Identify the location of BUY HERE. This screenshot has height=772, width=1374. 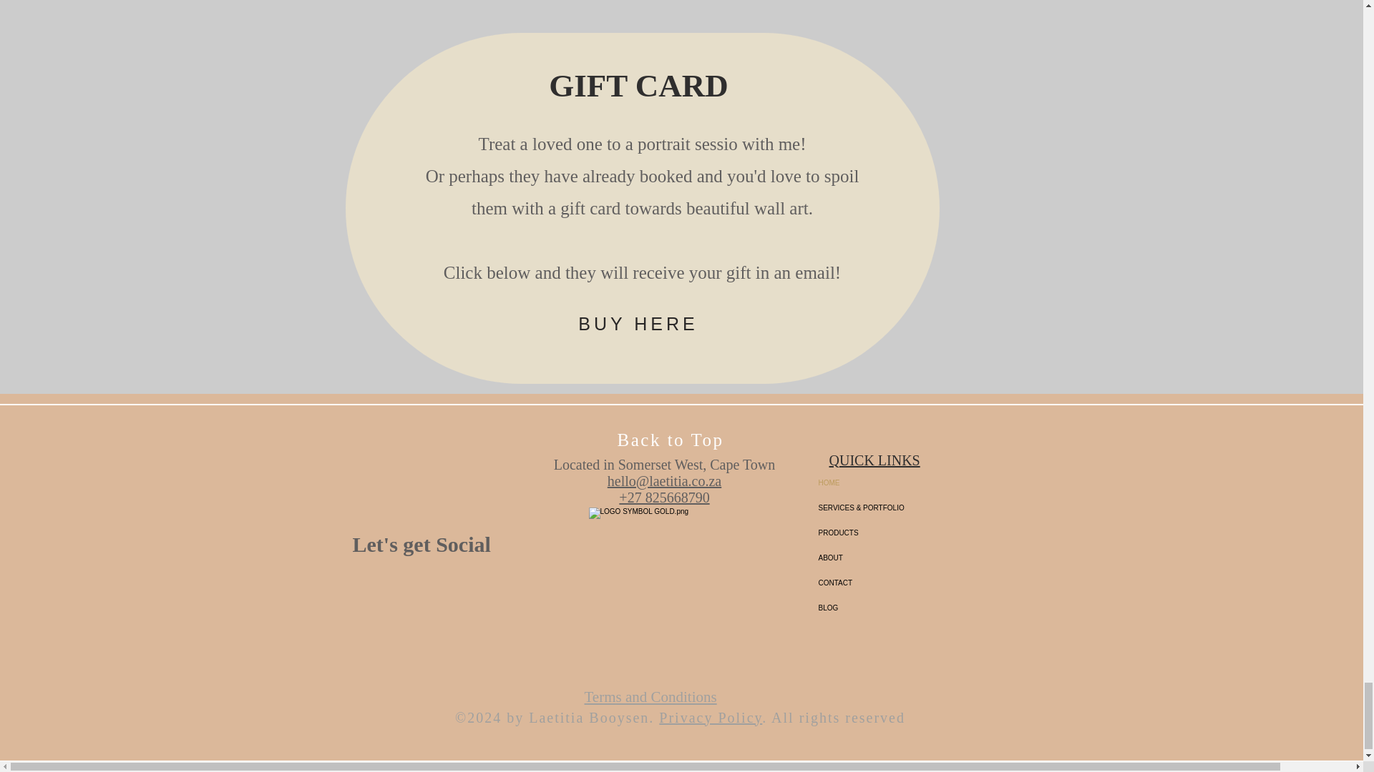
(638, 325).